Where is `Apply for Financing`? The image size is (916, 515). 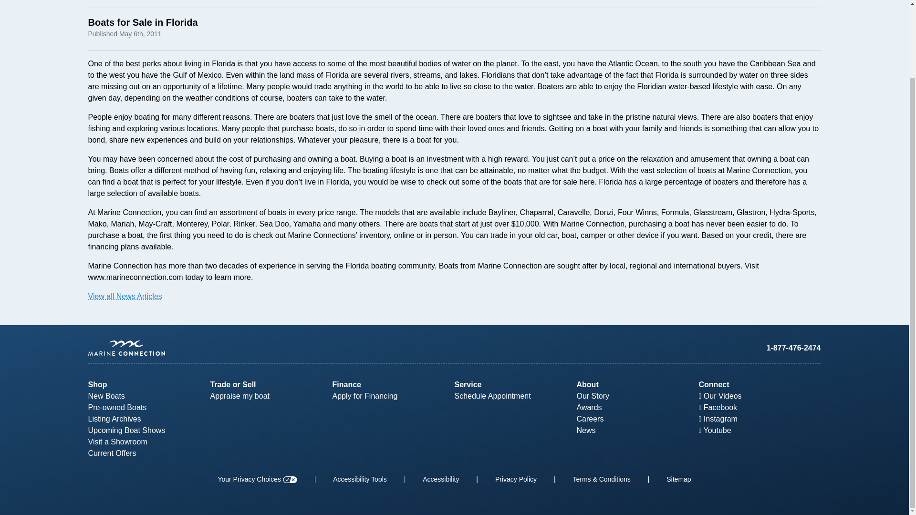
Apply for Financing is located at coordinates (364, 396).